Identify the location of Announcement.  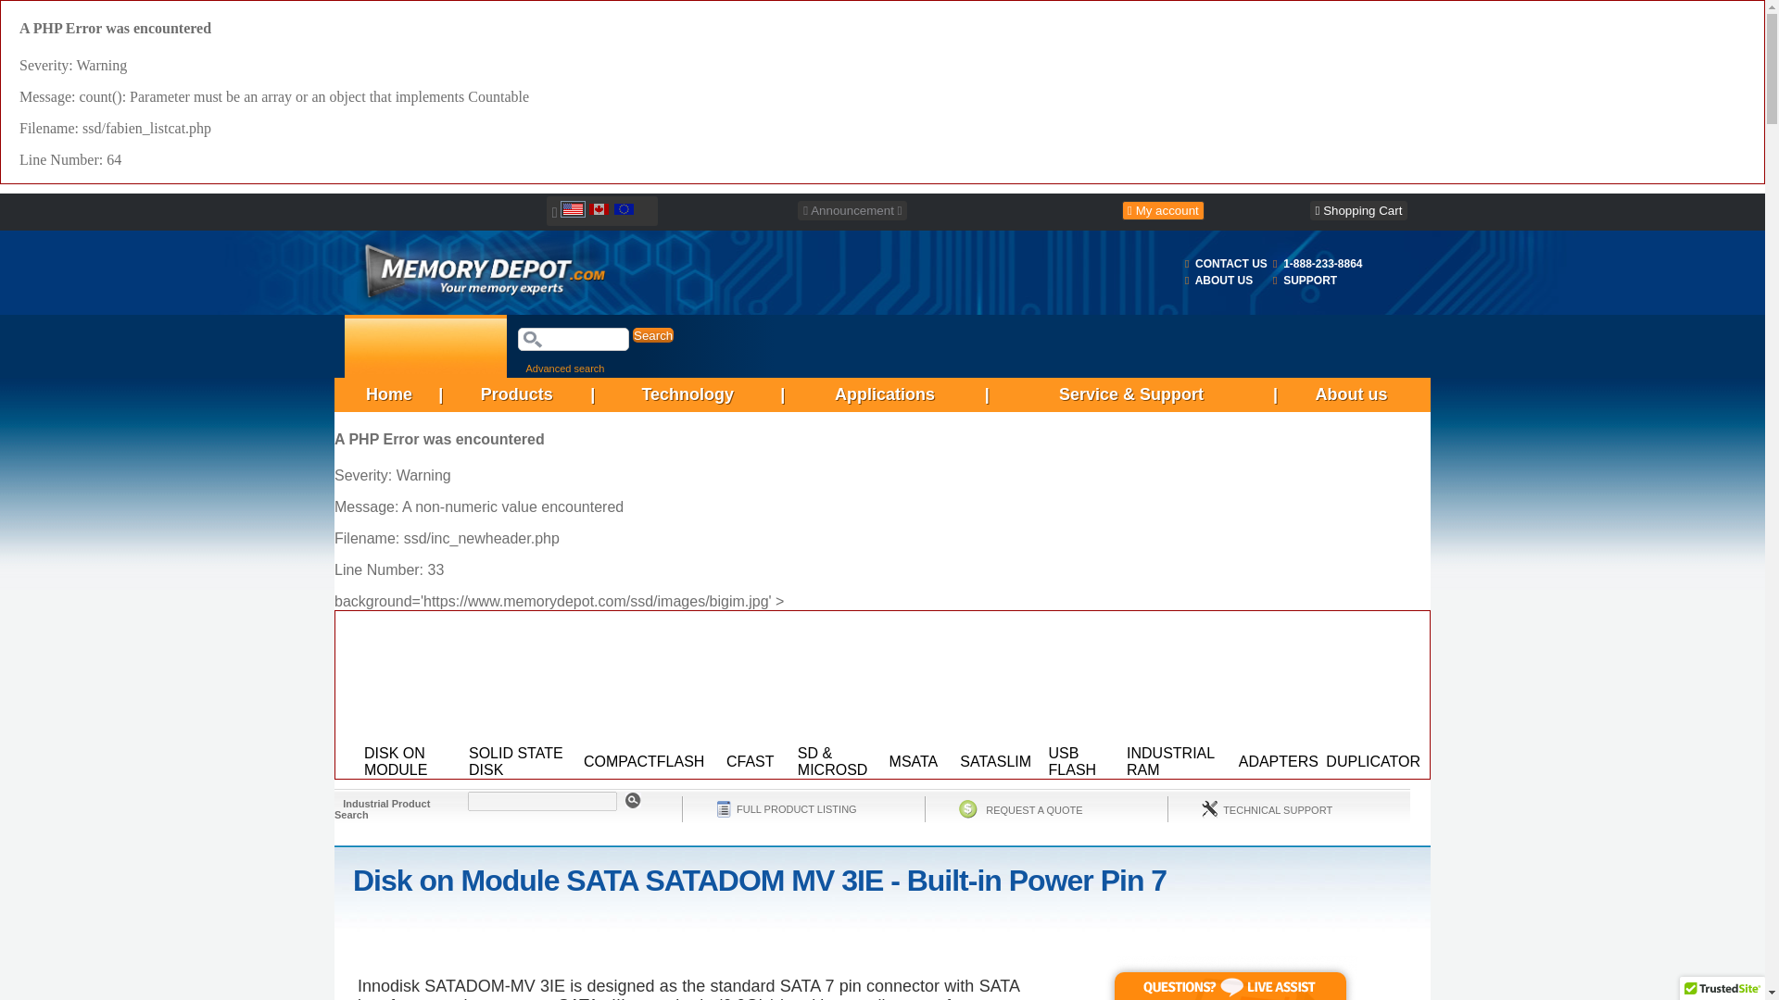
(852, 210).